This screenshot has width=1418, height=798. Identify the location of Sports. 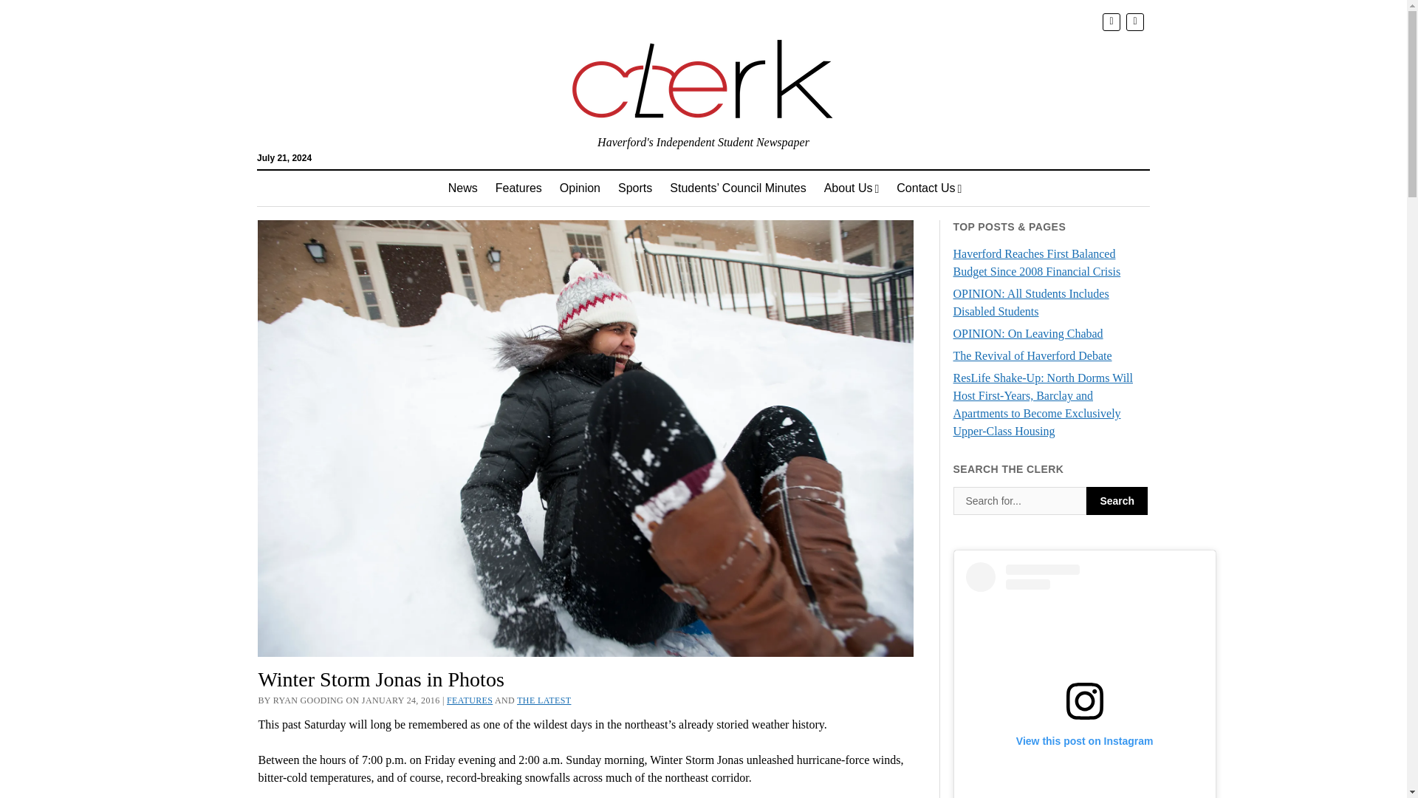
(635, 188).